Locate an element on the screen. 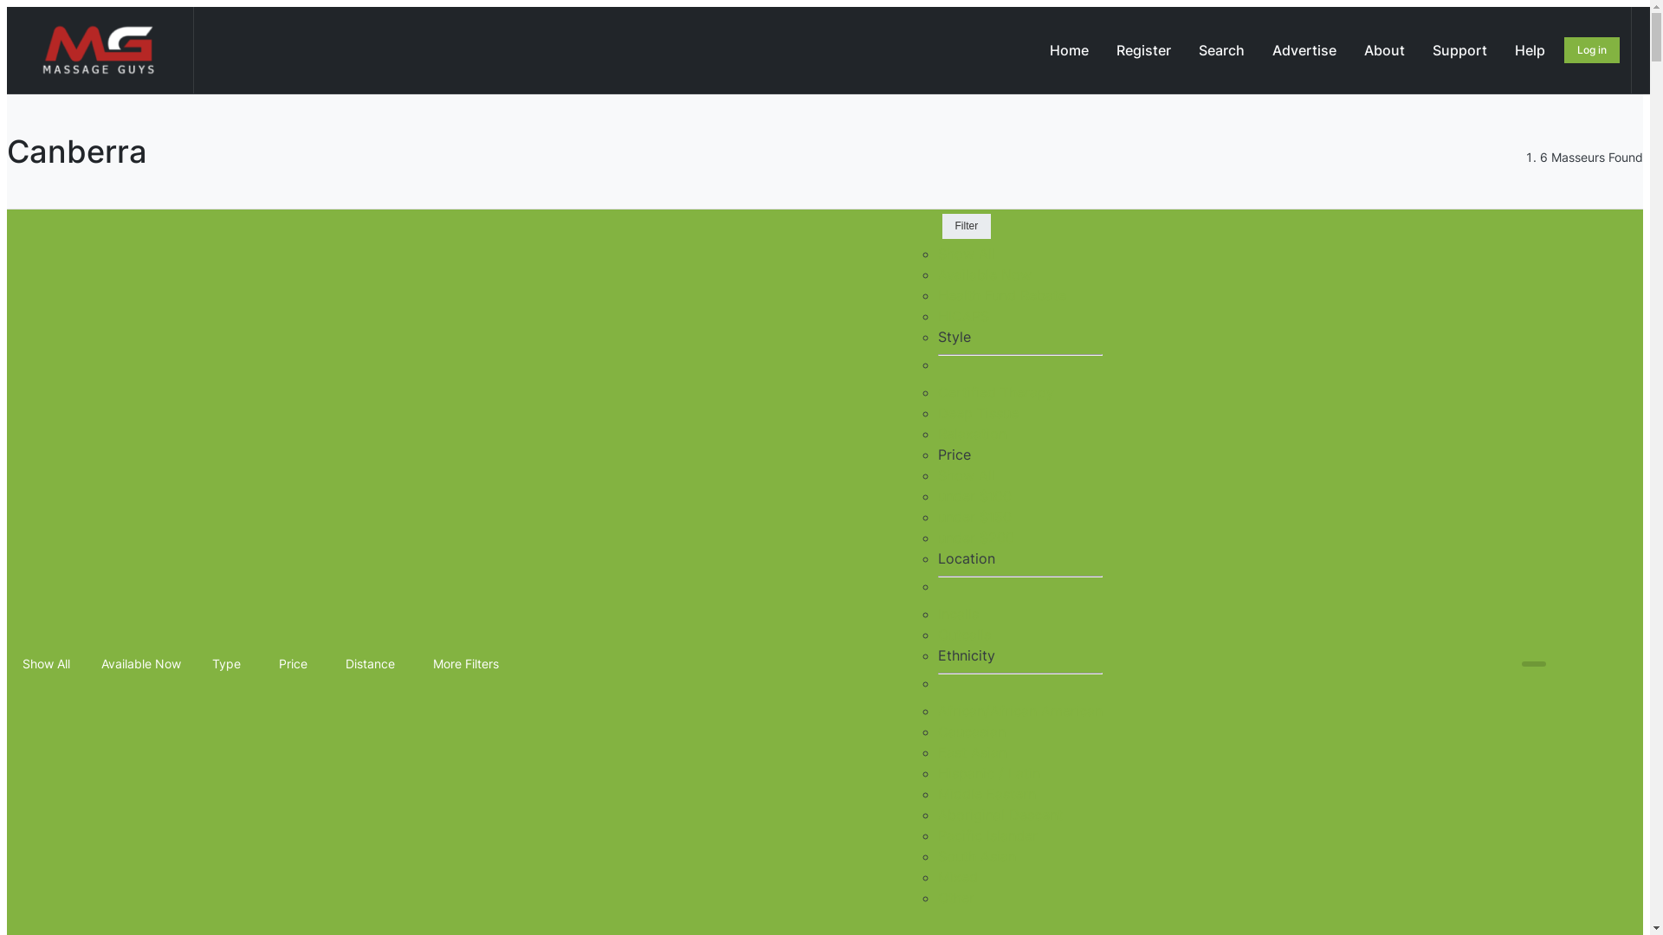  Aboriginal Descent is located at coordinates (1000, 815).